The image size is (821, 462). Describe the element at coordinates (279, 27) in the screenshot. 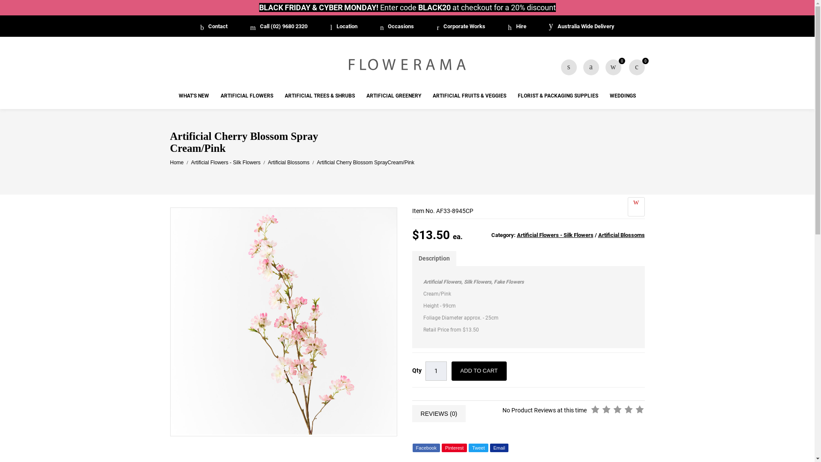

I see `Call (02) 9680 2320` at that location.